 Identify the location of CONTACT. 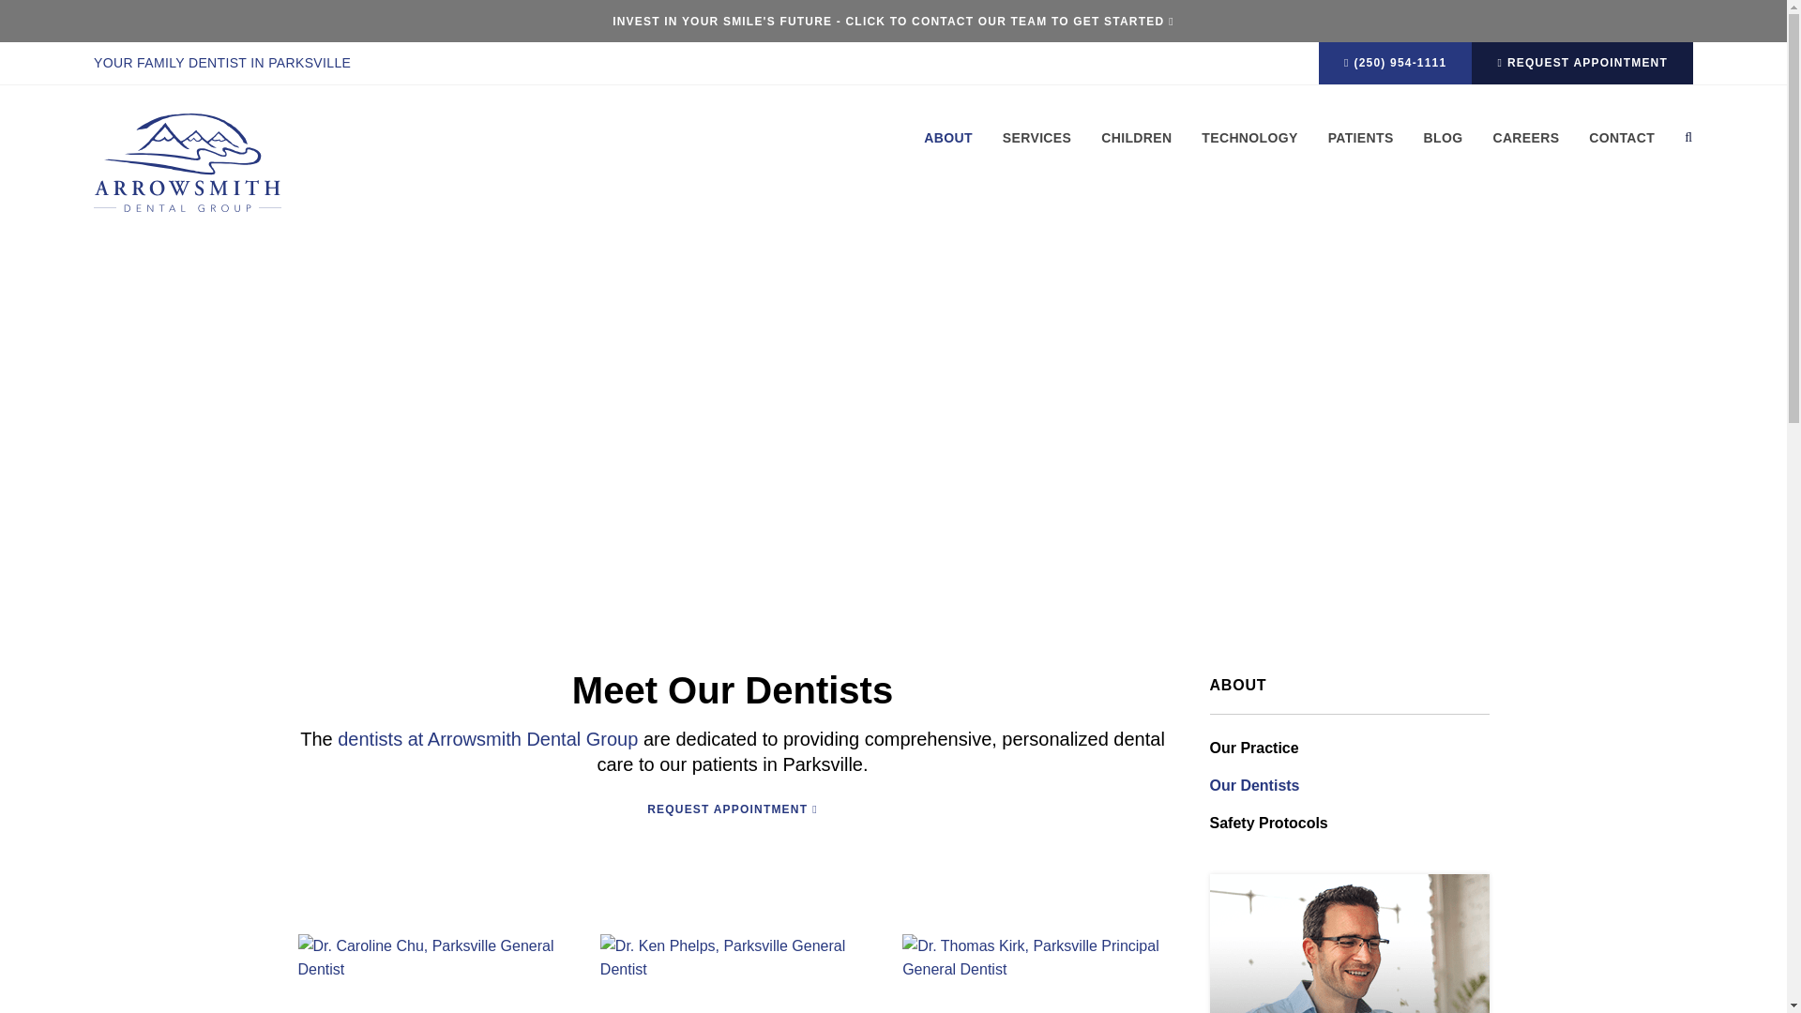
(1622, 152).